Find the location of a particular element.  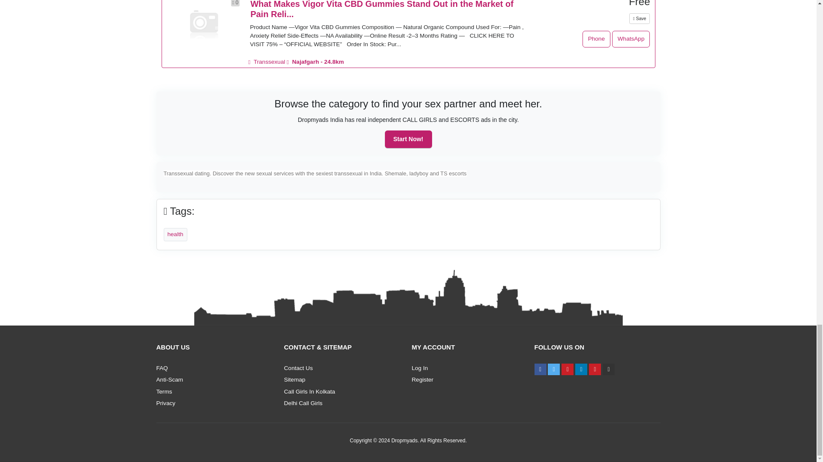

Instagram is located at coordinates (568, 369).